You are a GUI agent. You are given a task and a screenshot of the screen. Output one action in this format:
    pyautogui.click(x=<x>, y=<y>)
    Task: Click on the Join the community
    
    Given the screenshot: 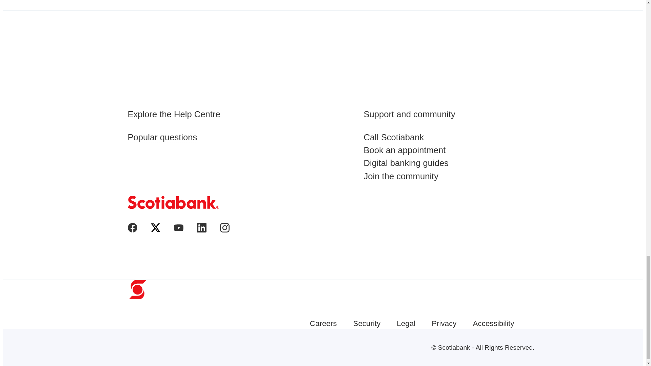 What is the action you would take?
    pyautogui.click(x=414, y=176)
    